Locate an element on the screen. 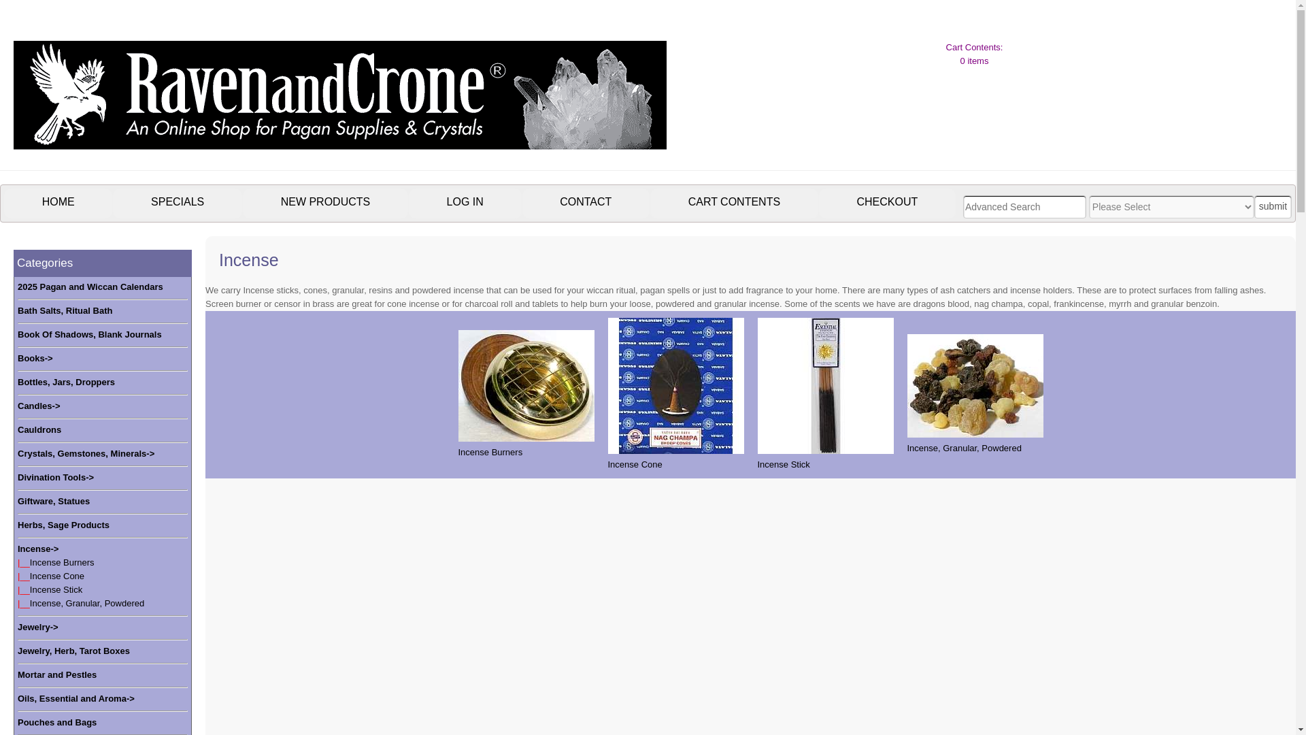  Bath Salts, Ritual Bath is located at coordinates (65, 310).